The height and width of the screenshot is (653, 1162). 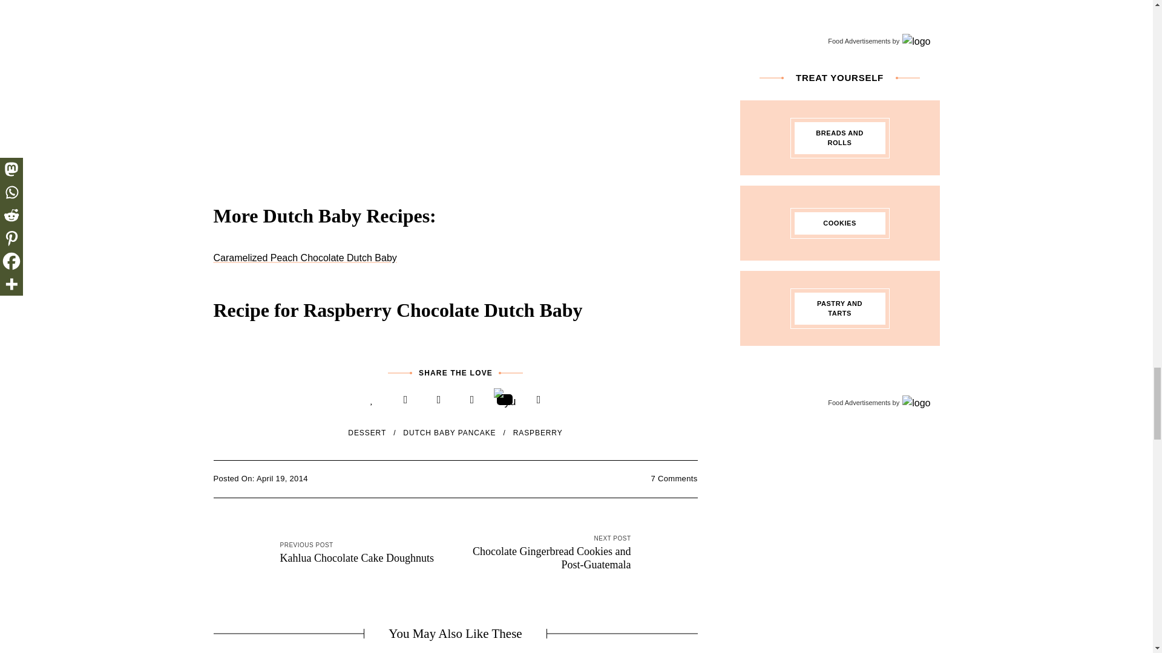 What do you see at coordinates (405, 400) in the screenshot?
I see `Facebook` at bounding box center [405, 400].